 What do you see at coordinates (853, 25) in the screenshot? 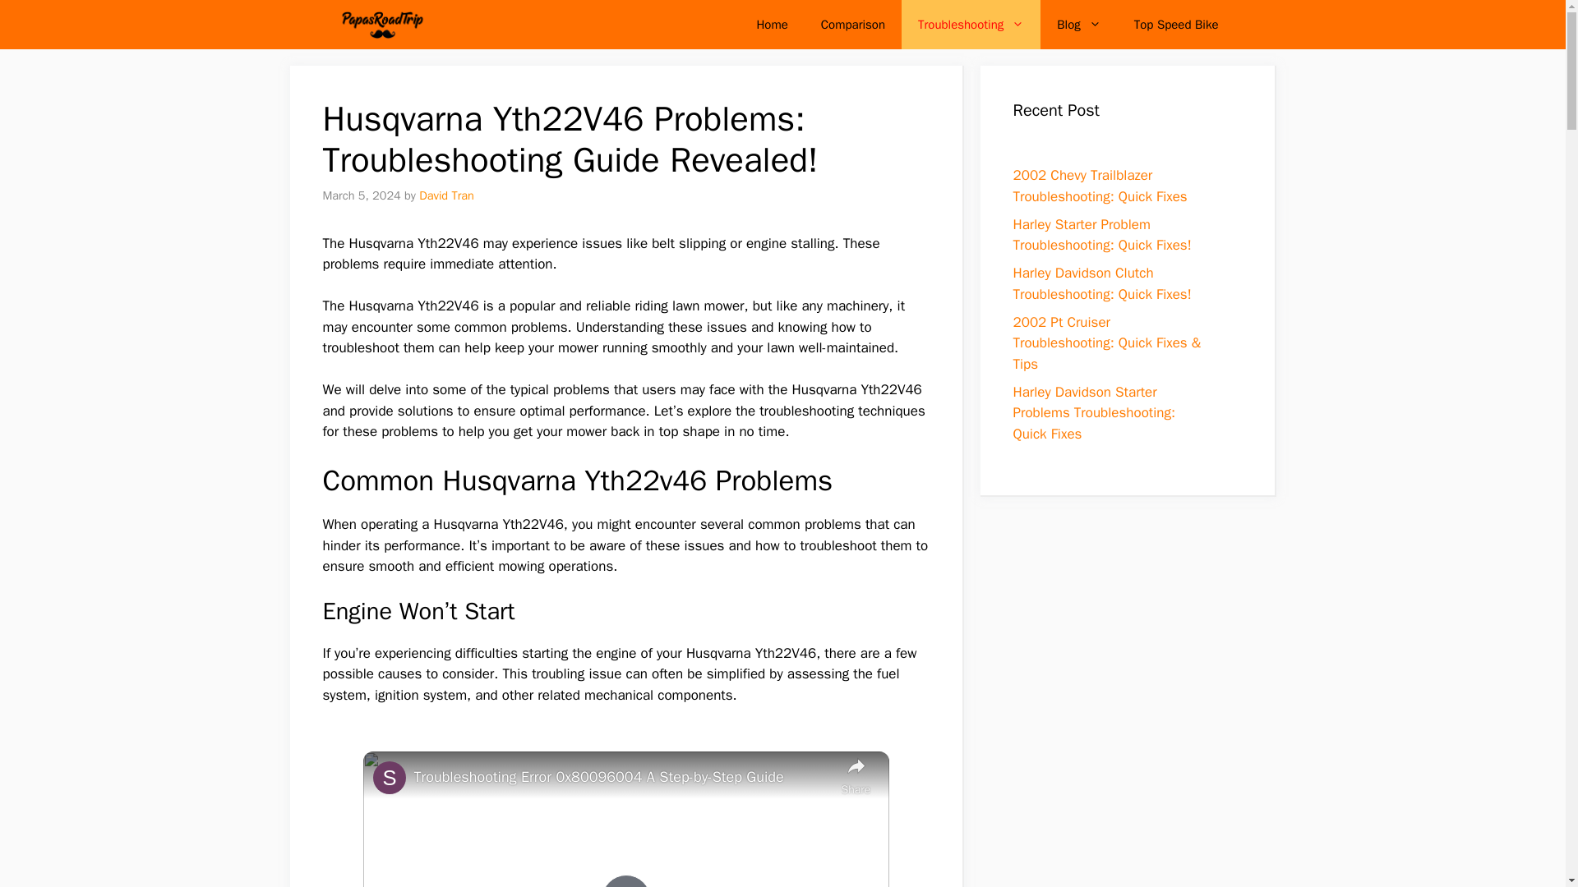
I see `Comparison` at bounding box center [853, 25].